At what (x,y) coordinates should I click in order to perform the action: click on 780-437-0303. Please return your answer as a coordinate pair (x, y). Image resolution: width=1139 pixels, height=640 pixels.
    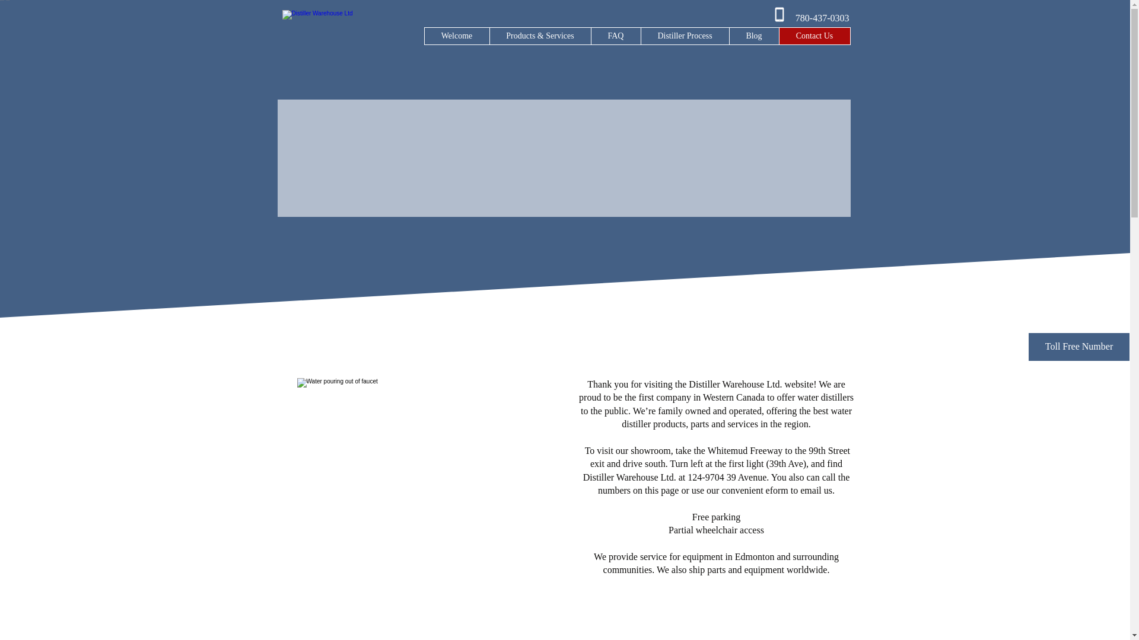
    Looking at the image, I should click on (822, 18).